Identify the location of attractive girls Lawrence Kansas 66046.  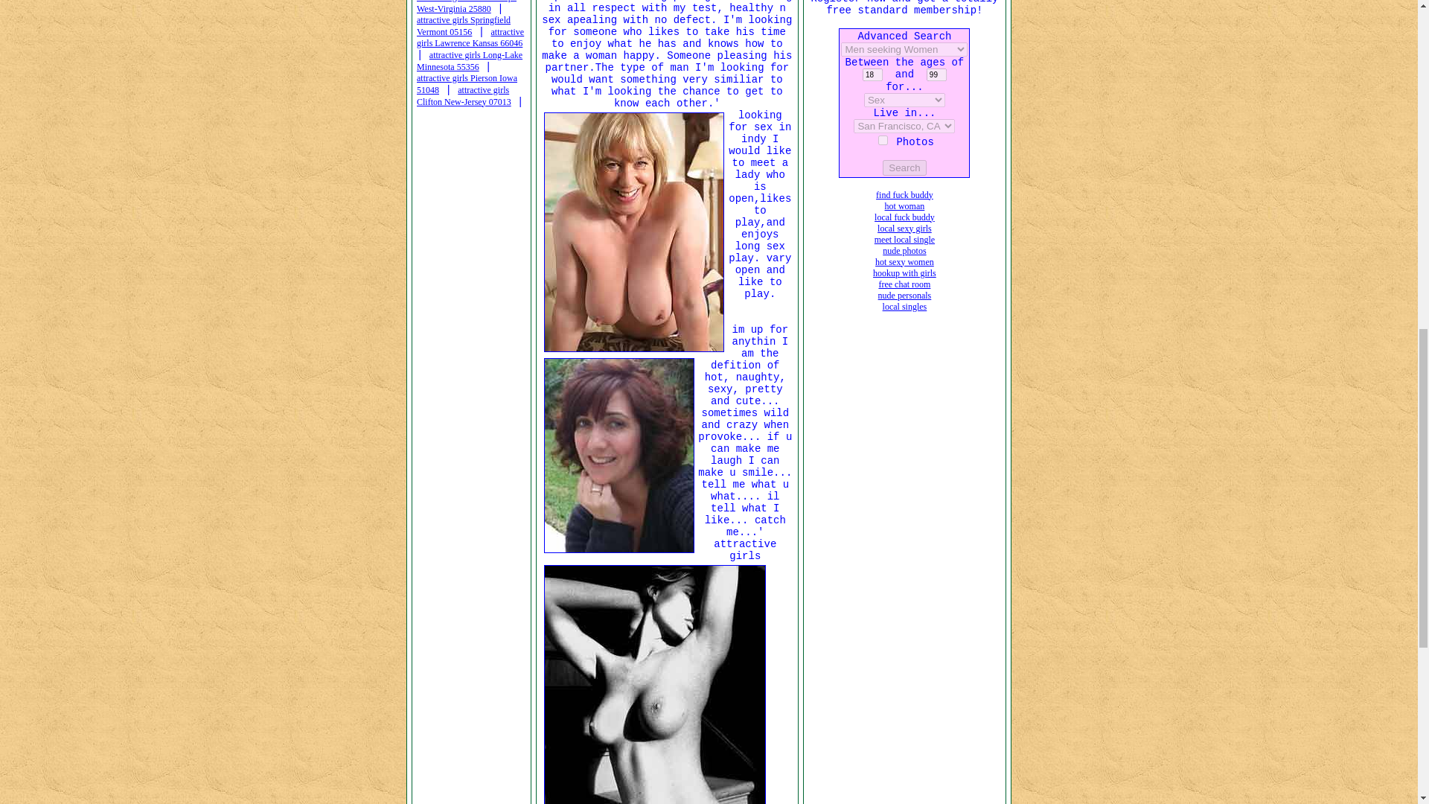
(904, 99).